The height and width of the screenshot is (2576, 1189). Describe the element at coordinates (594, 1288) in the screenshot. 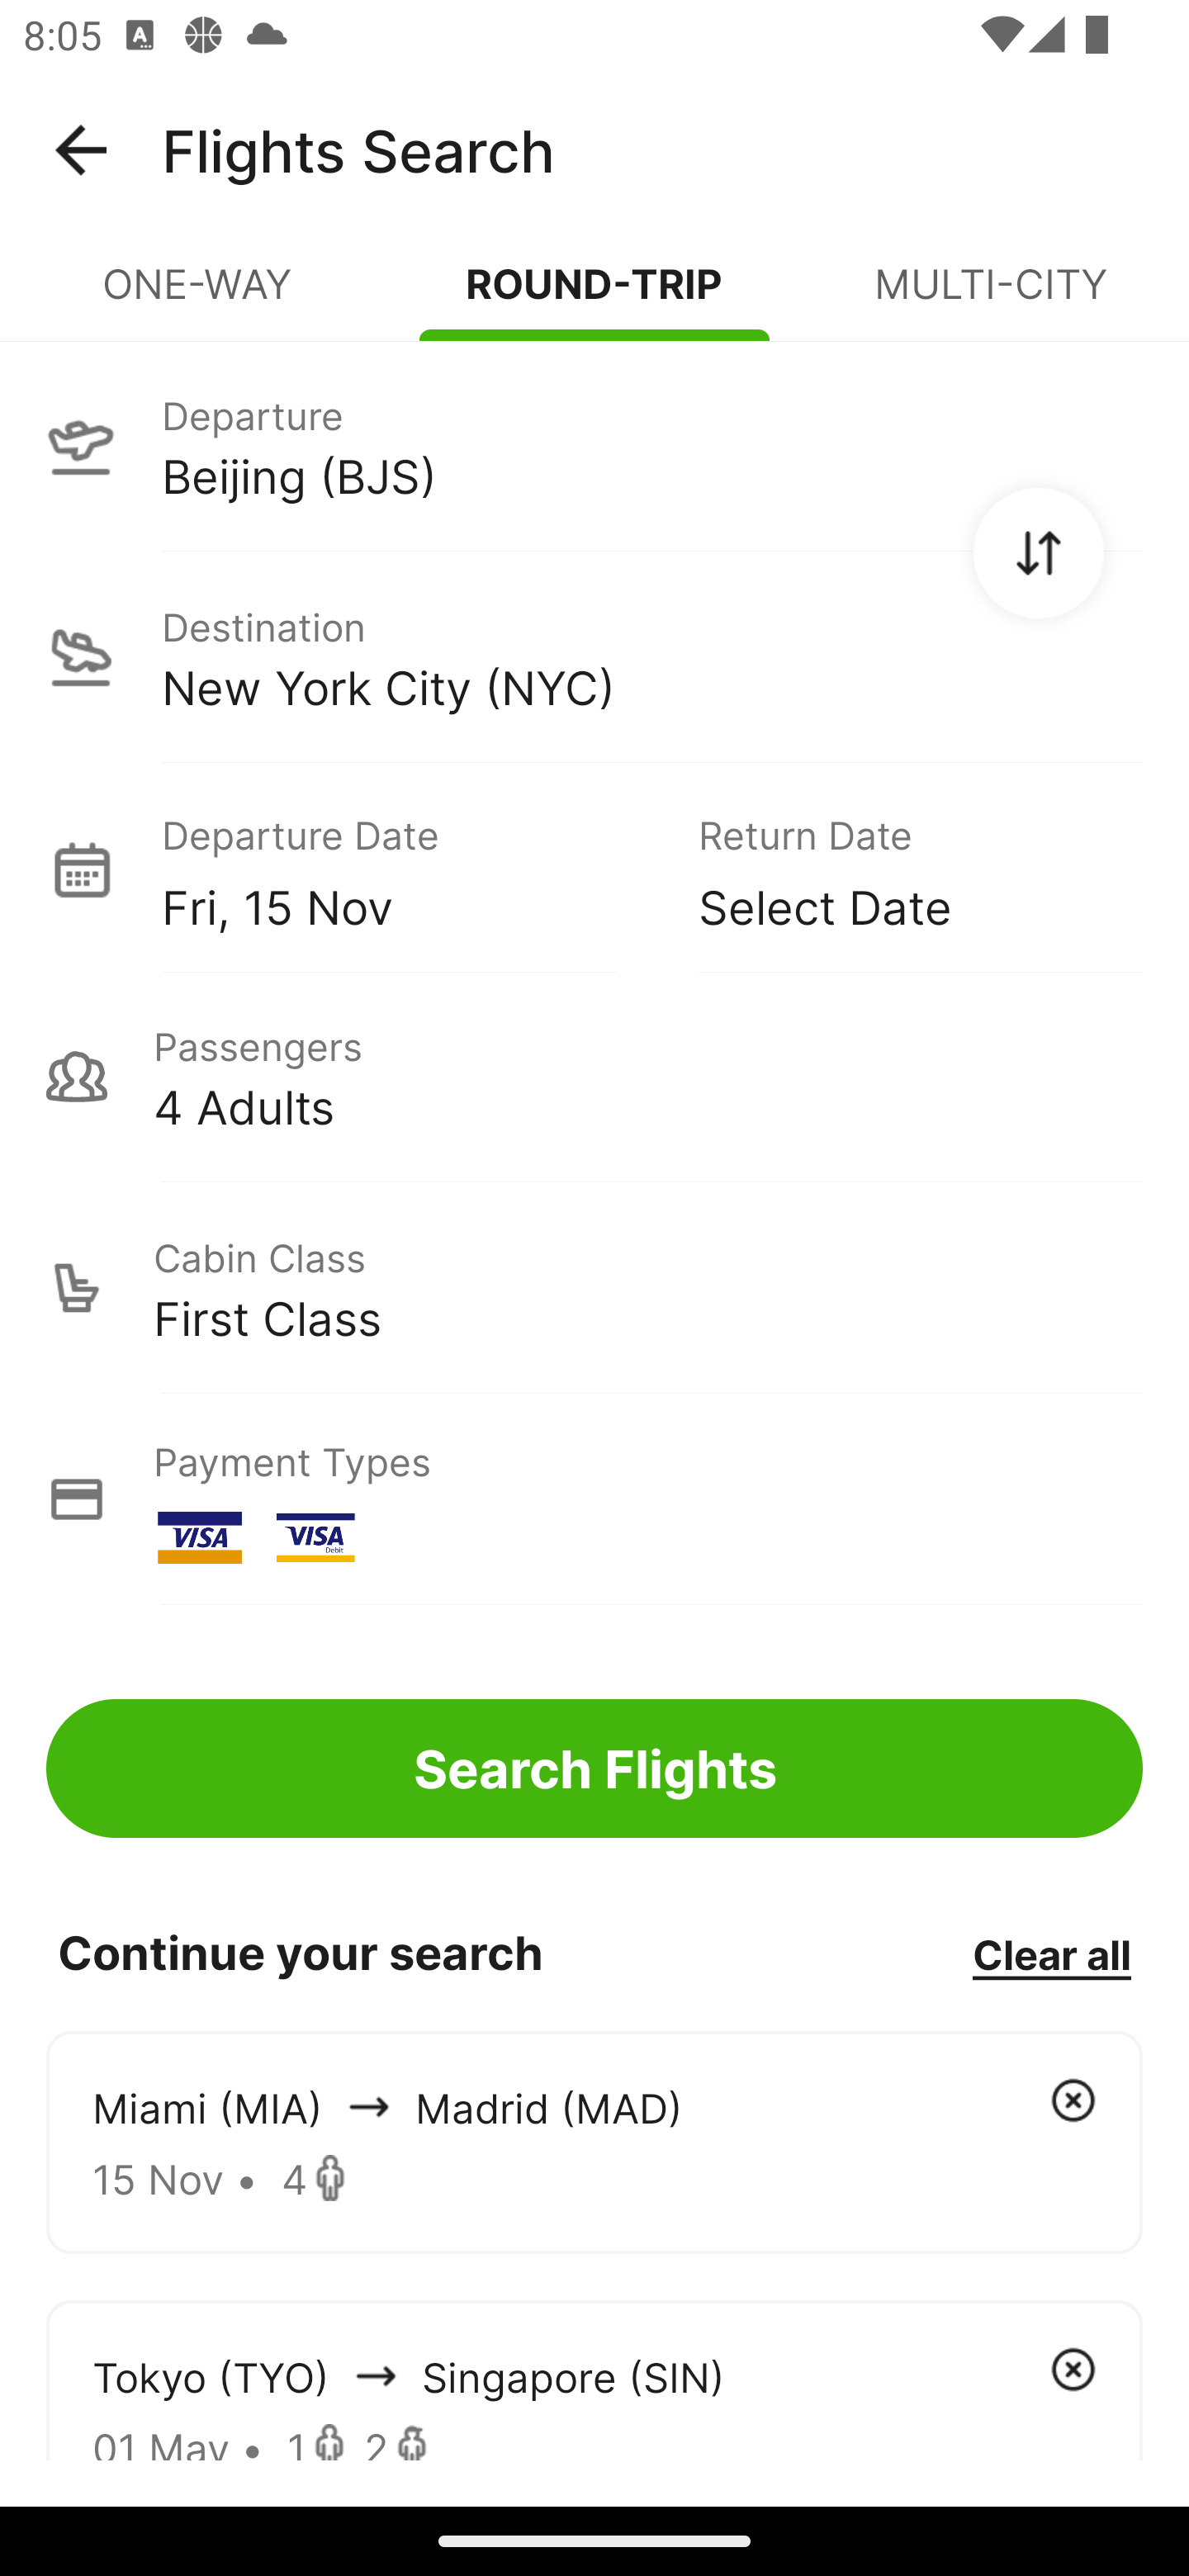

I see `Cabin Class First Class` at that location.